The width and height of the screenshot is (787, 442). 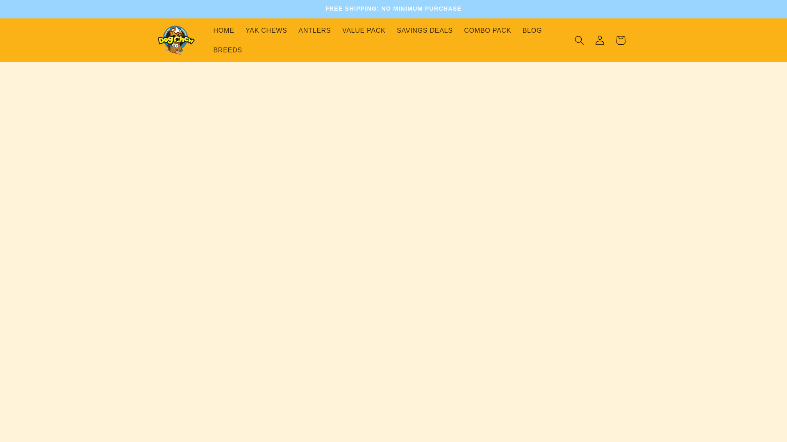 I want to click on Log in, so click(x=600, y=40).